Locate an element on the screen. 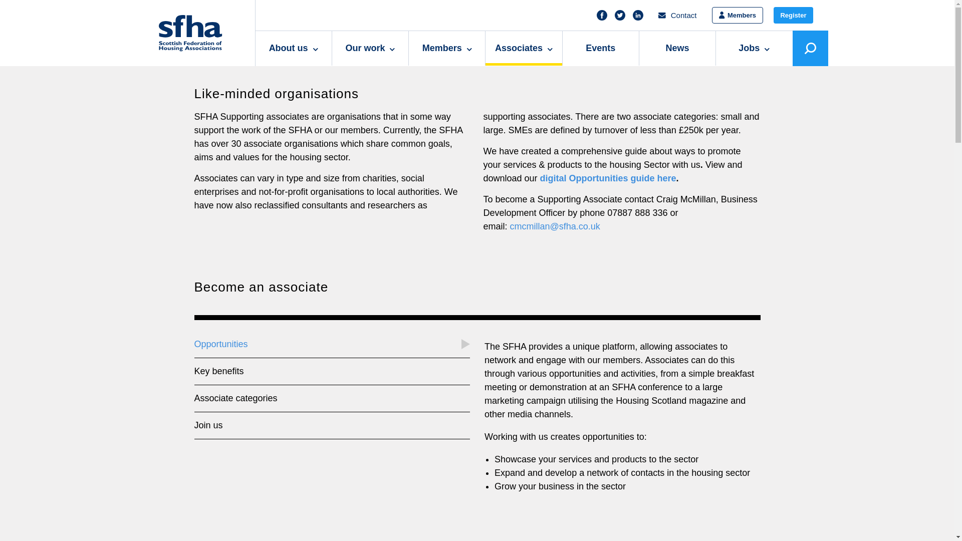  Members is located at coordinates (737, 15).